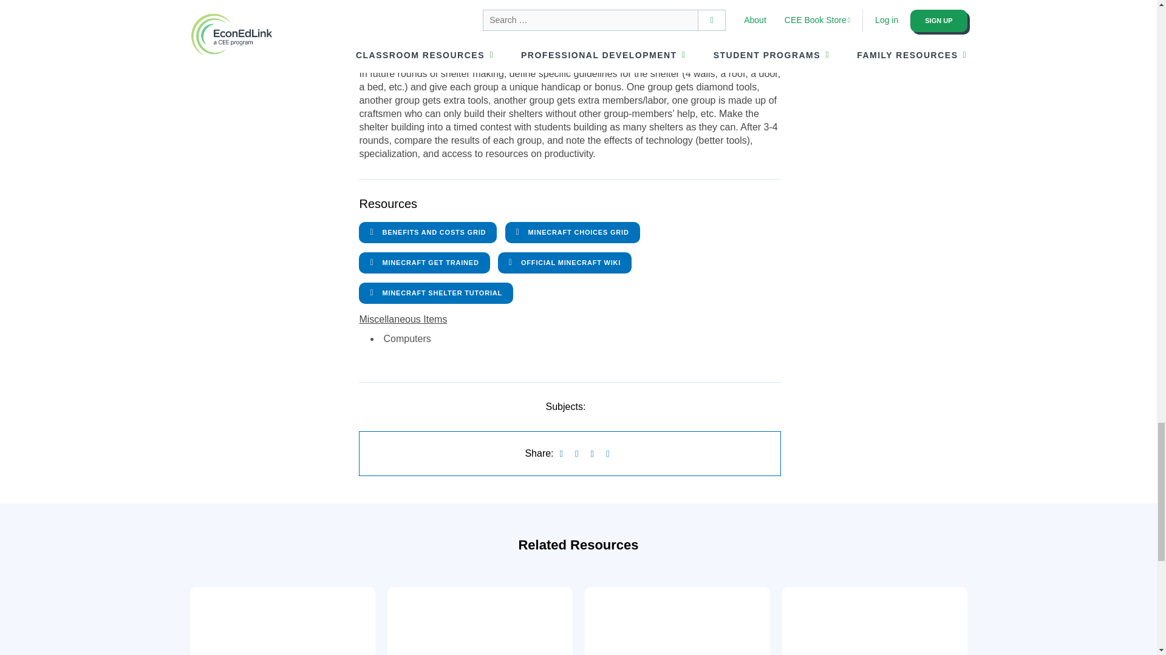  Describe the element at coordinates (874, 621) in the screenshot. I see `Should Private Companies Operate Prisons?` at that location.